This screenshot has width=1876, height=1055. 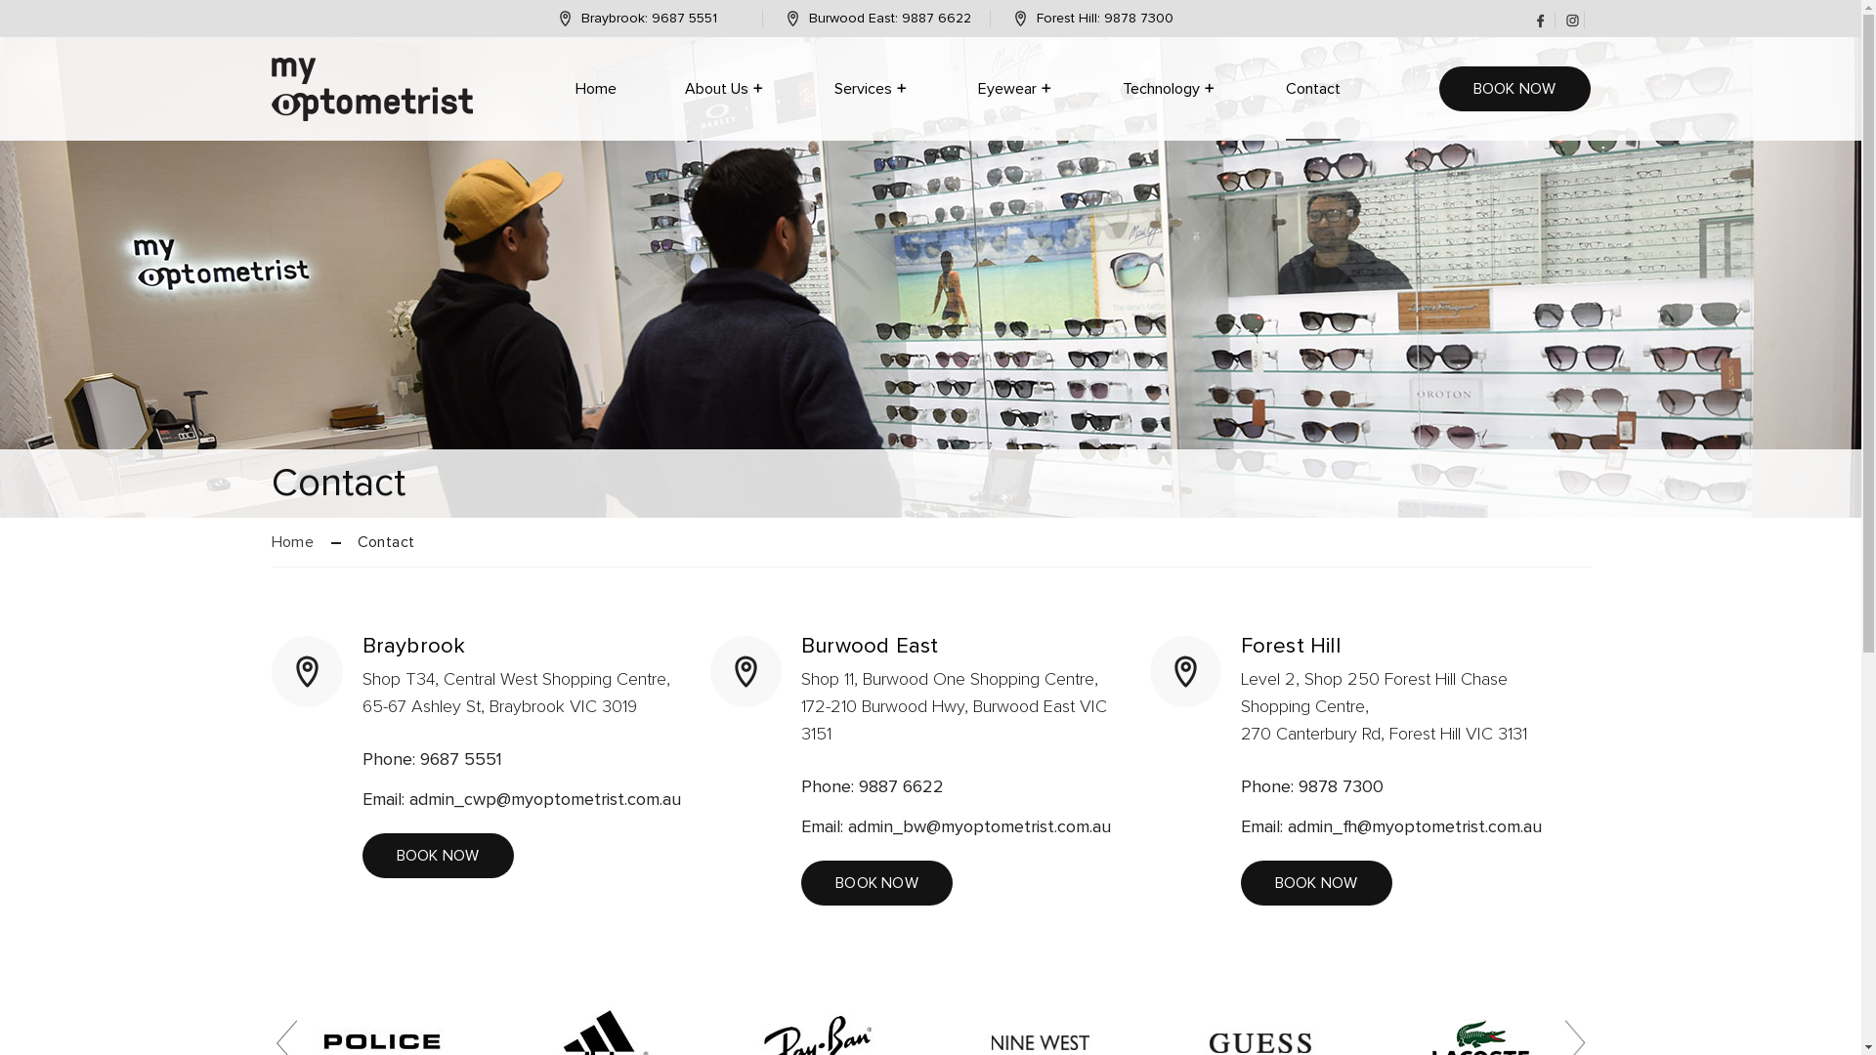 I want to click on Sunglasses, so click(x=1067, y=149).